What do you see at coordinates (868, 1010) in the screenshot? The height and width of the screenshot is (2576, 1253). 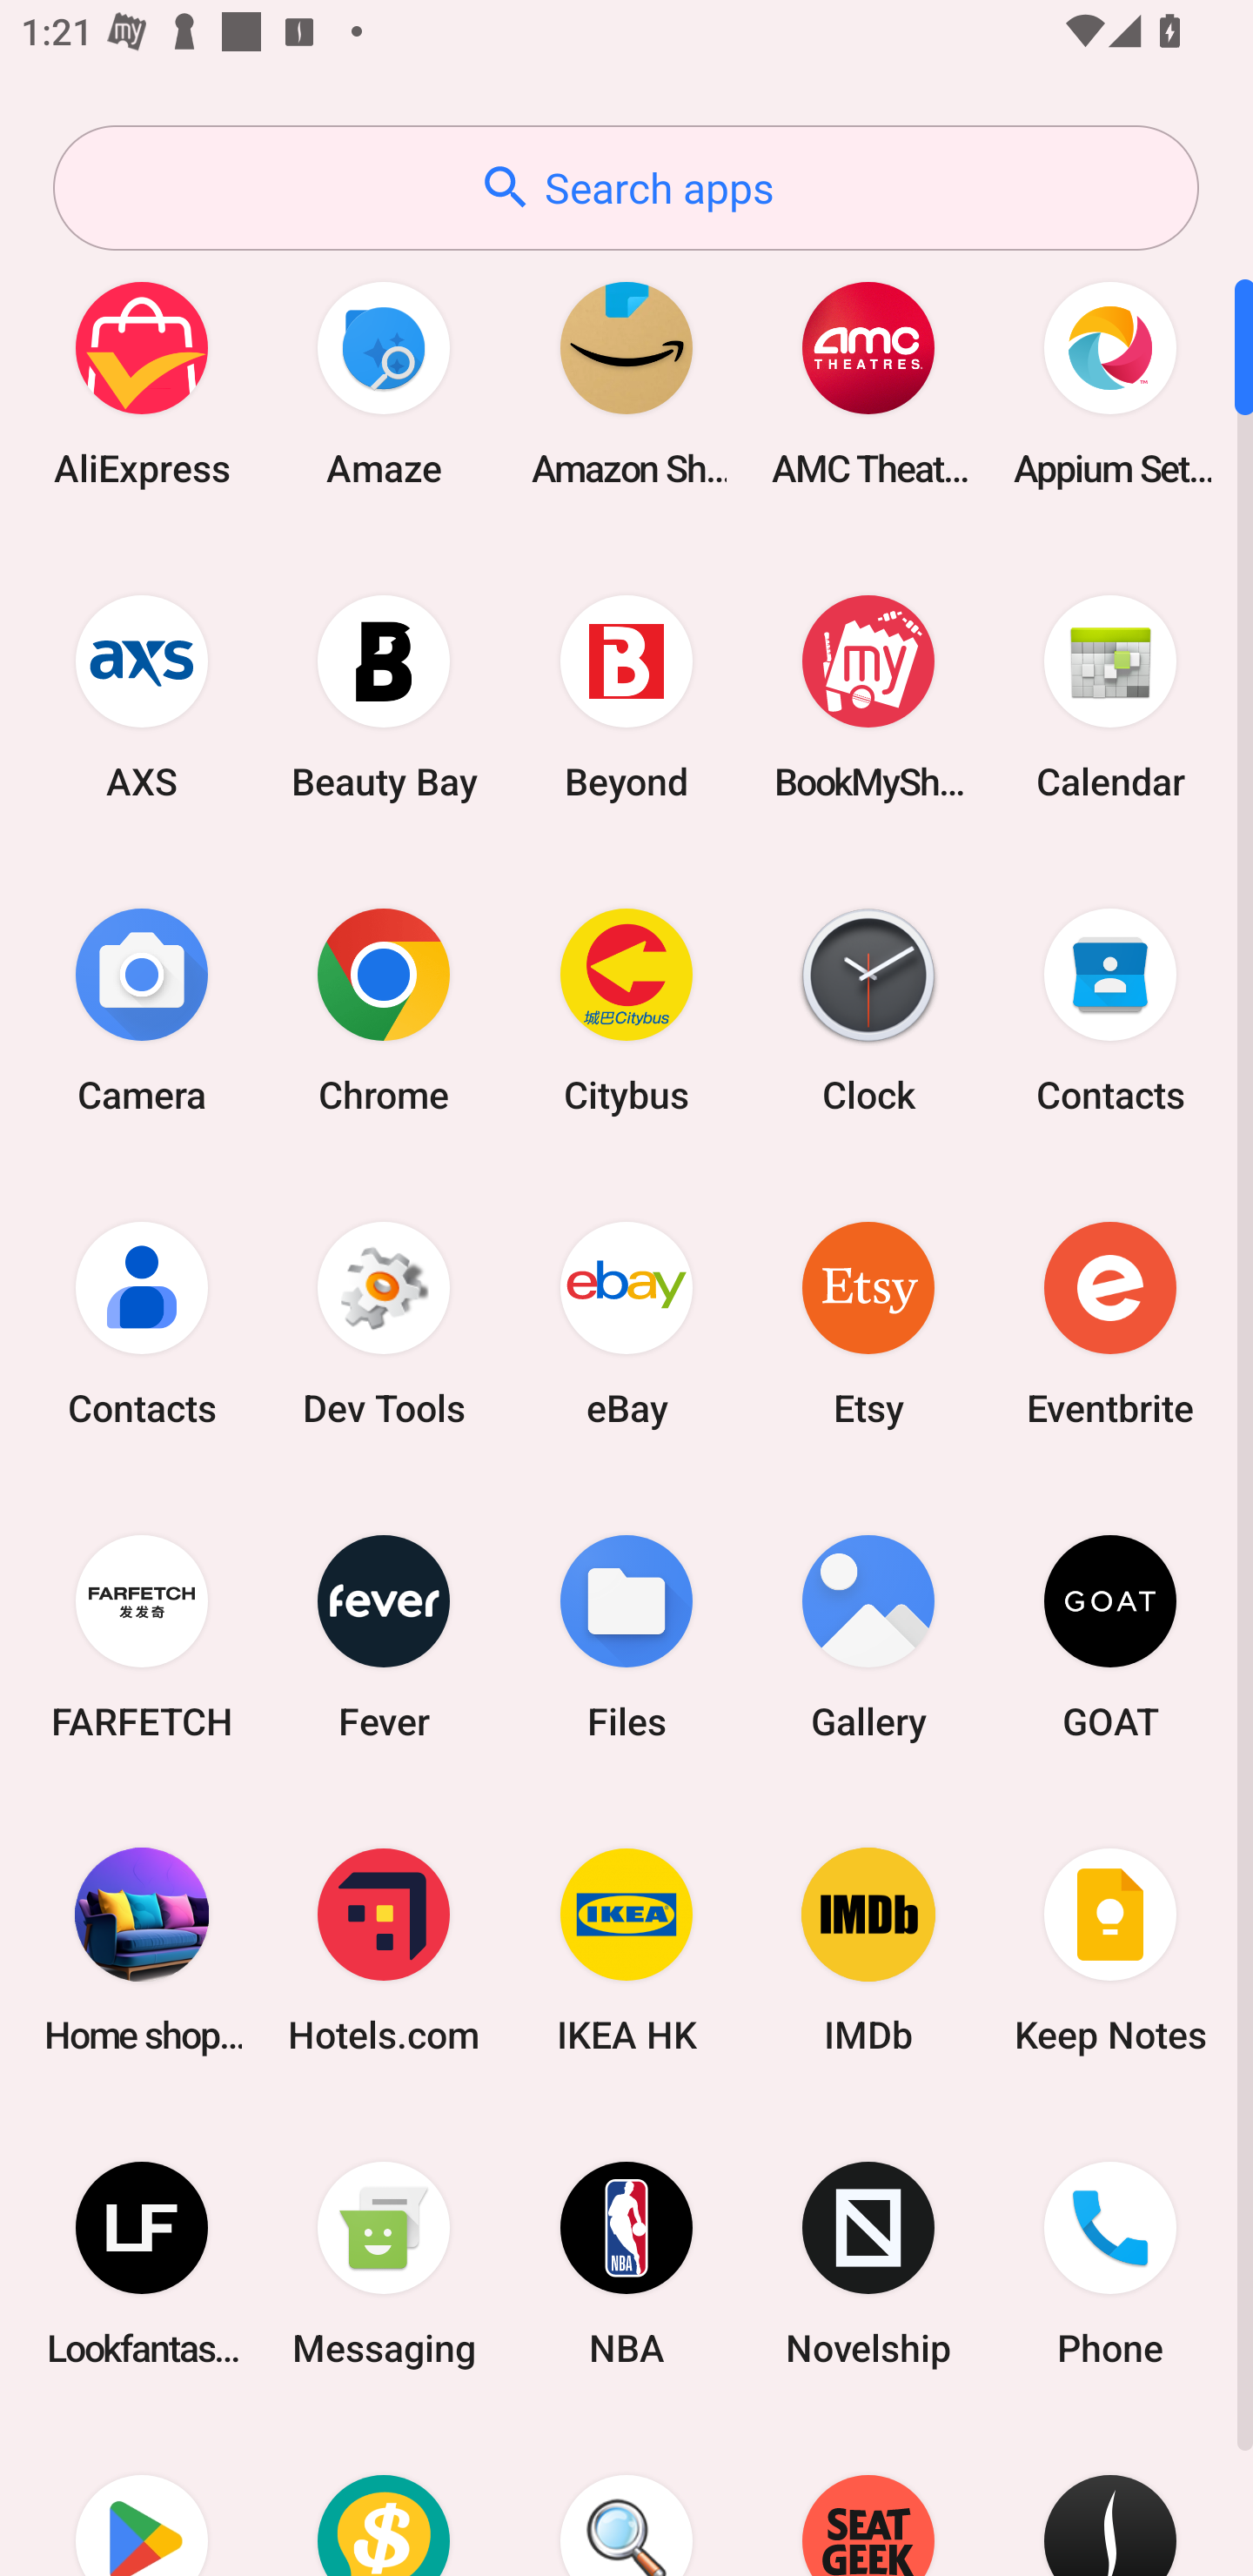 I see `Clock` at bounding box center [868, 1010].